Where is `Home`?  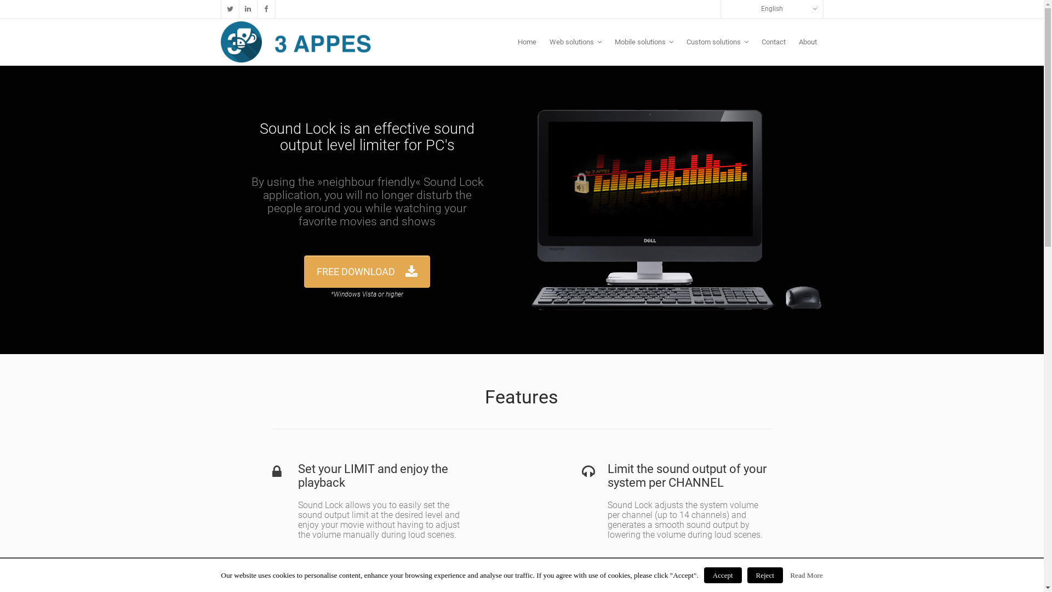 Home is located at coordinates (527, 42).